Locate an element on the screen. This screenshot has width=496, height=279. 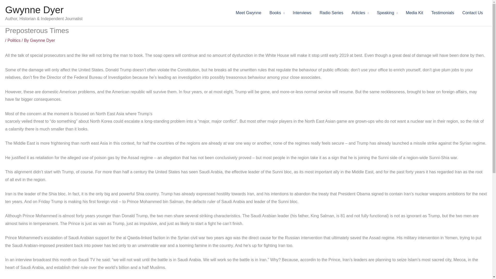
Speaking is located at coordinates (387, 13).